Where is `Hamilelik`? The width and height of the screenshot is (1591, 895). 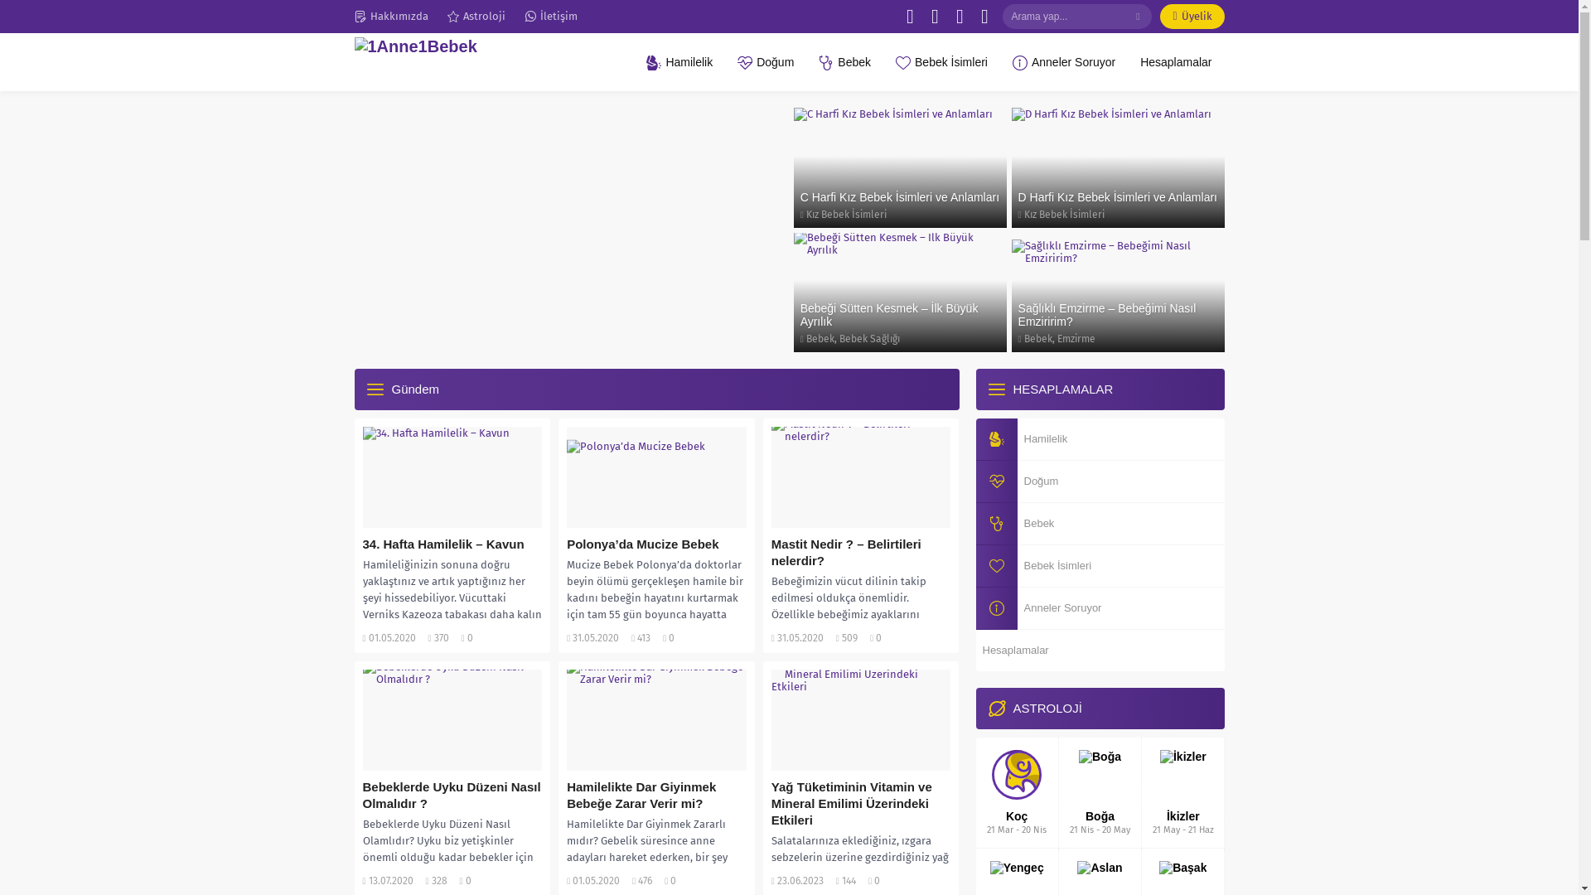
Hamilelik is located at coordinates (679, 62).